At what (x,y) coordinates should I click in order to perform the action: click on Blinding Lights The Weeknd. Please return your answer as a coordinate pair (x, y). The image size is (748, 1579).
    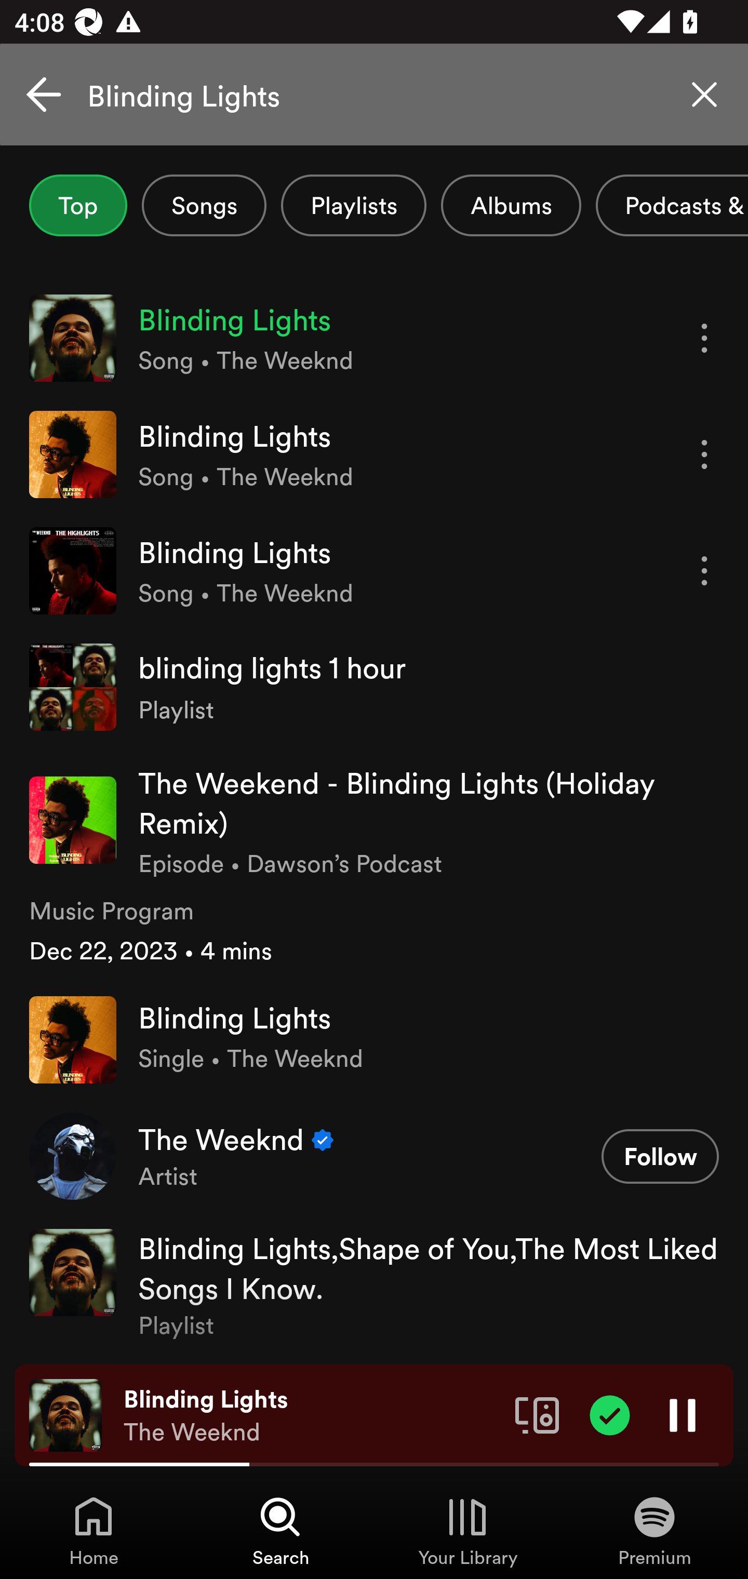
    Looking at the image, I should click on (312, 1415).